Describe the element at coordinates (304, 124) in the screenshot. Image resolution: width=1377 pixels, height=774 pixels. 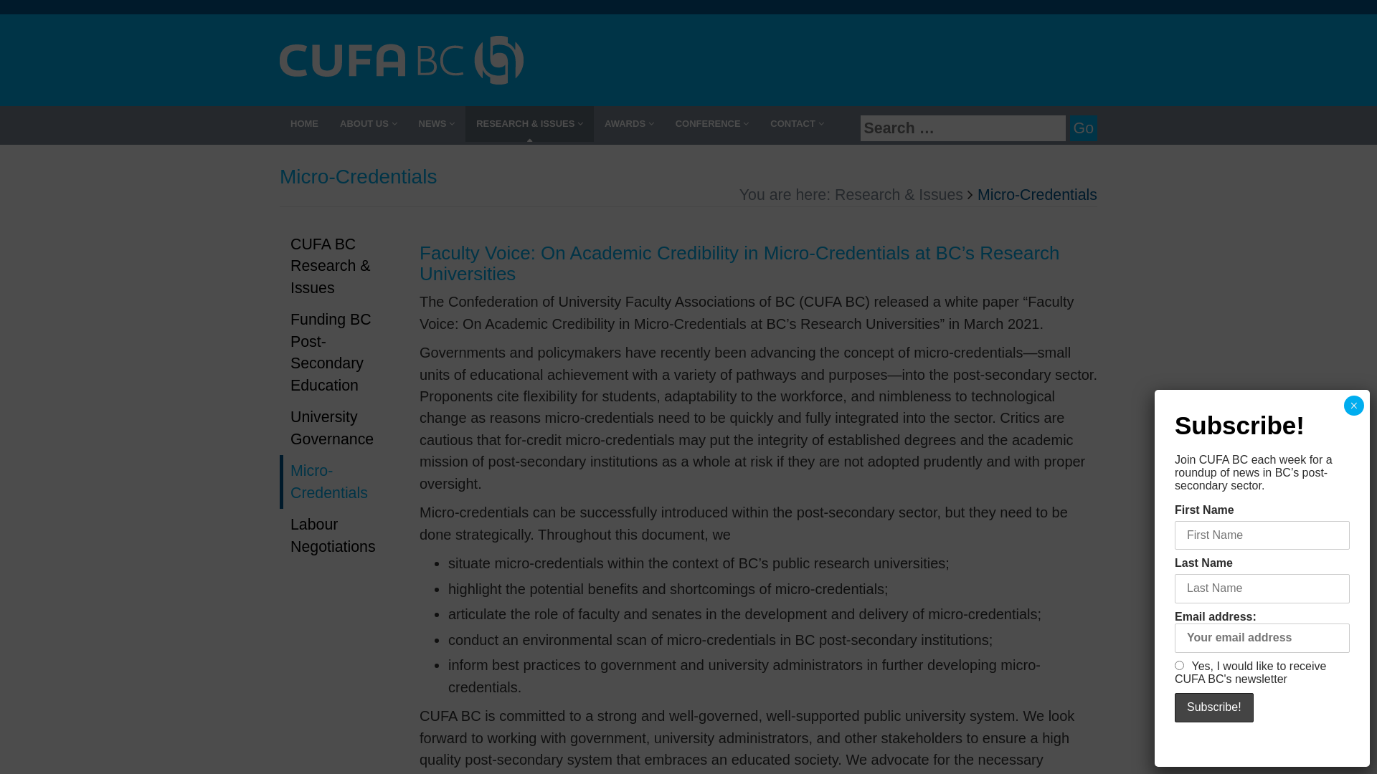
I see `HOME` at that location.